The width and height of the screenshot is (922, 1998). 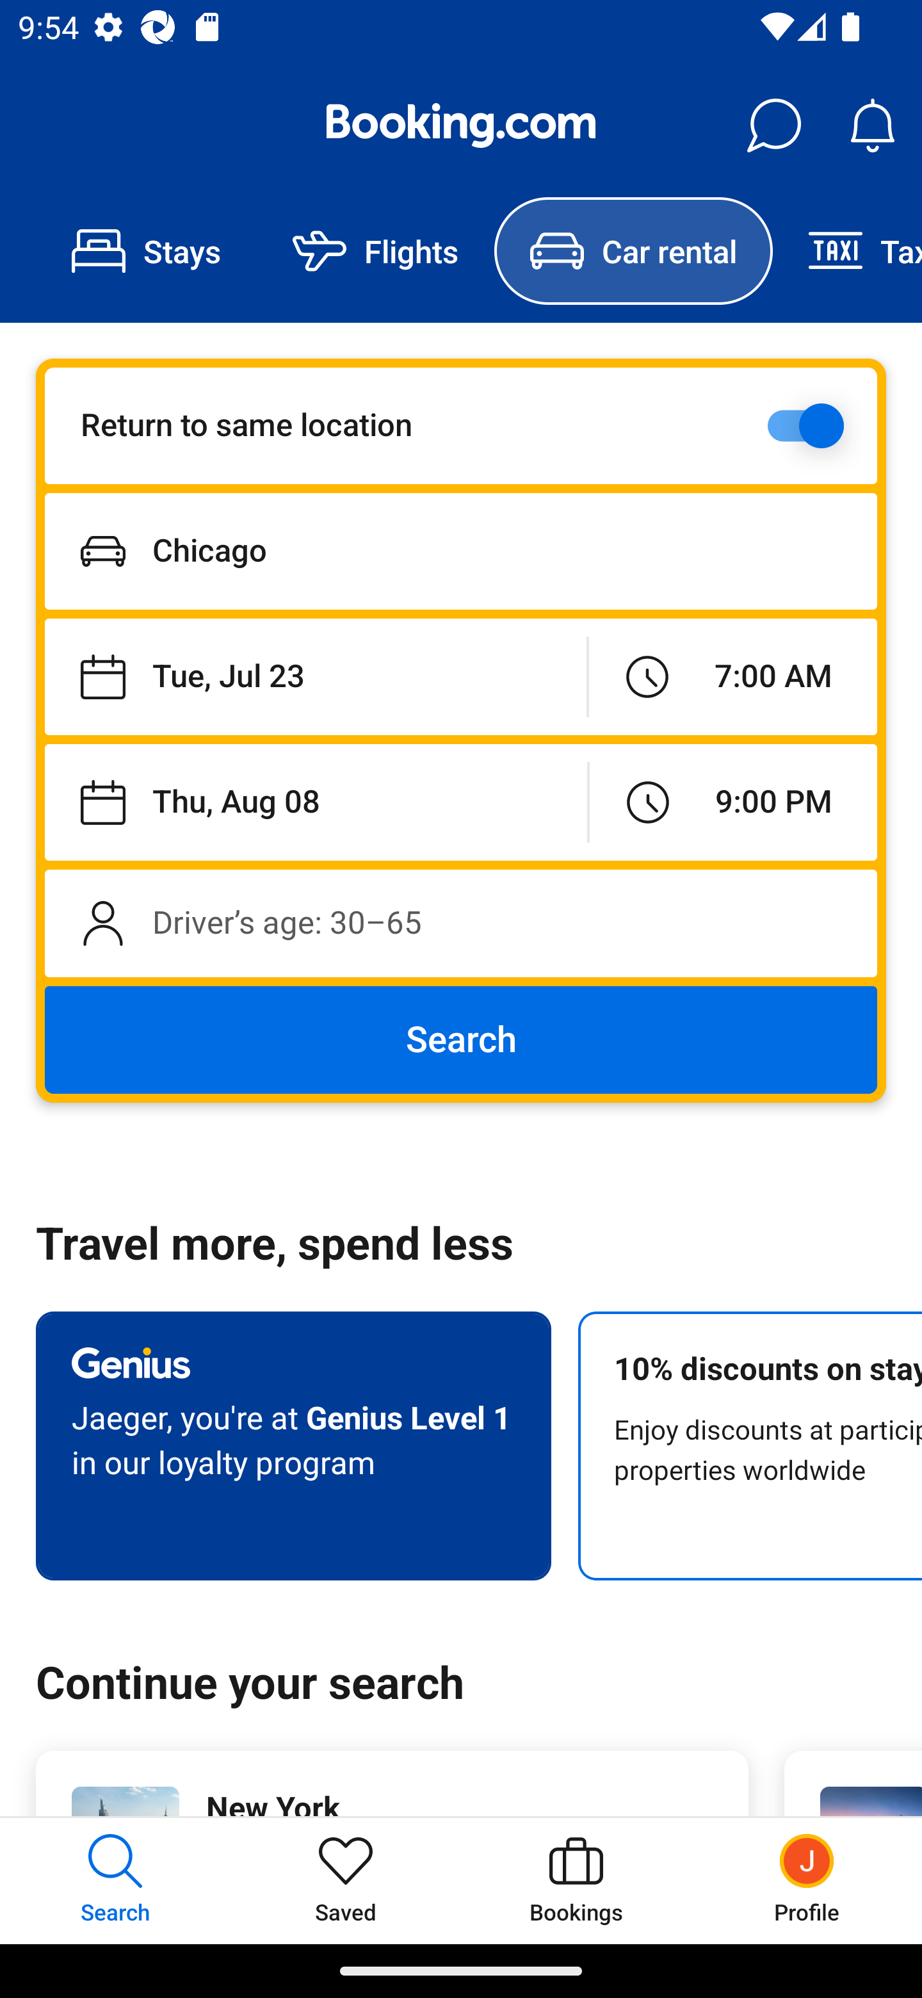 I want to click on Taxi, so click(x=847, y=251).